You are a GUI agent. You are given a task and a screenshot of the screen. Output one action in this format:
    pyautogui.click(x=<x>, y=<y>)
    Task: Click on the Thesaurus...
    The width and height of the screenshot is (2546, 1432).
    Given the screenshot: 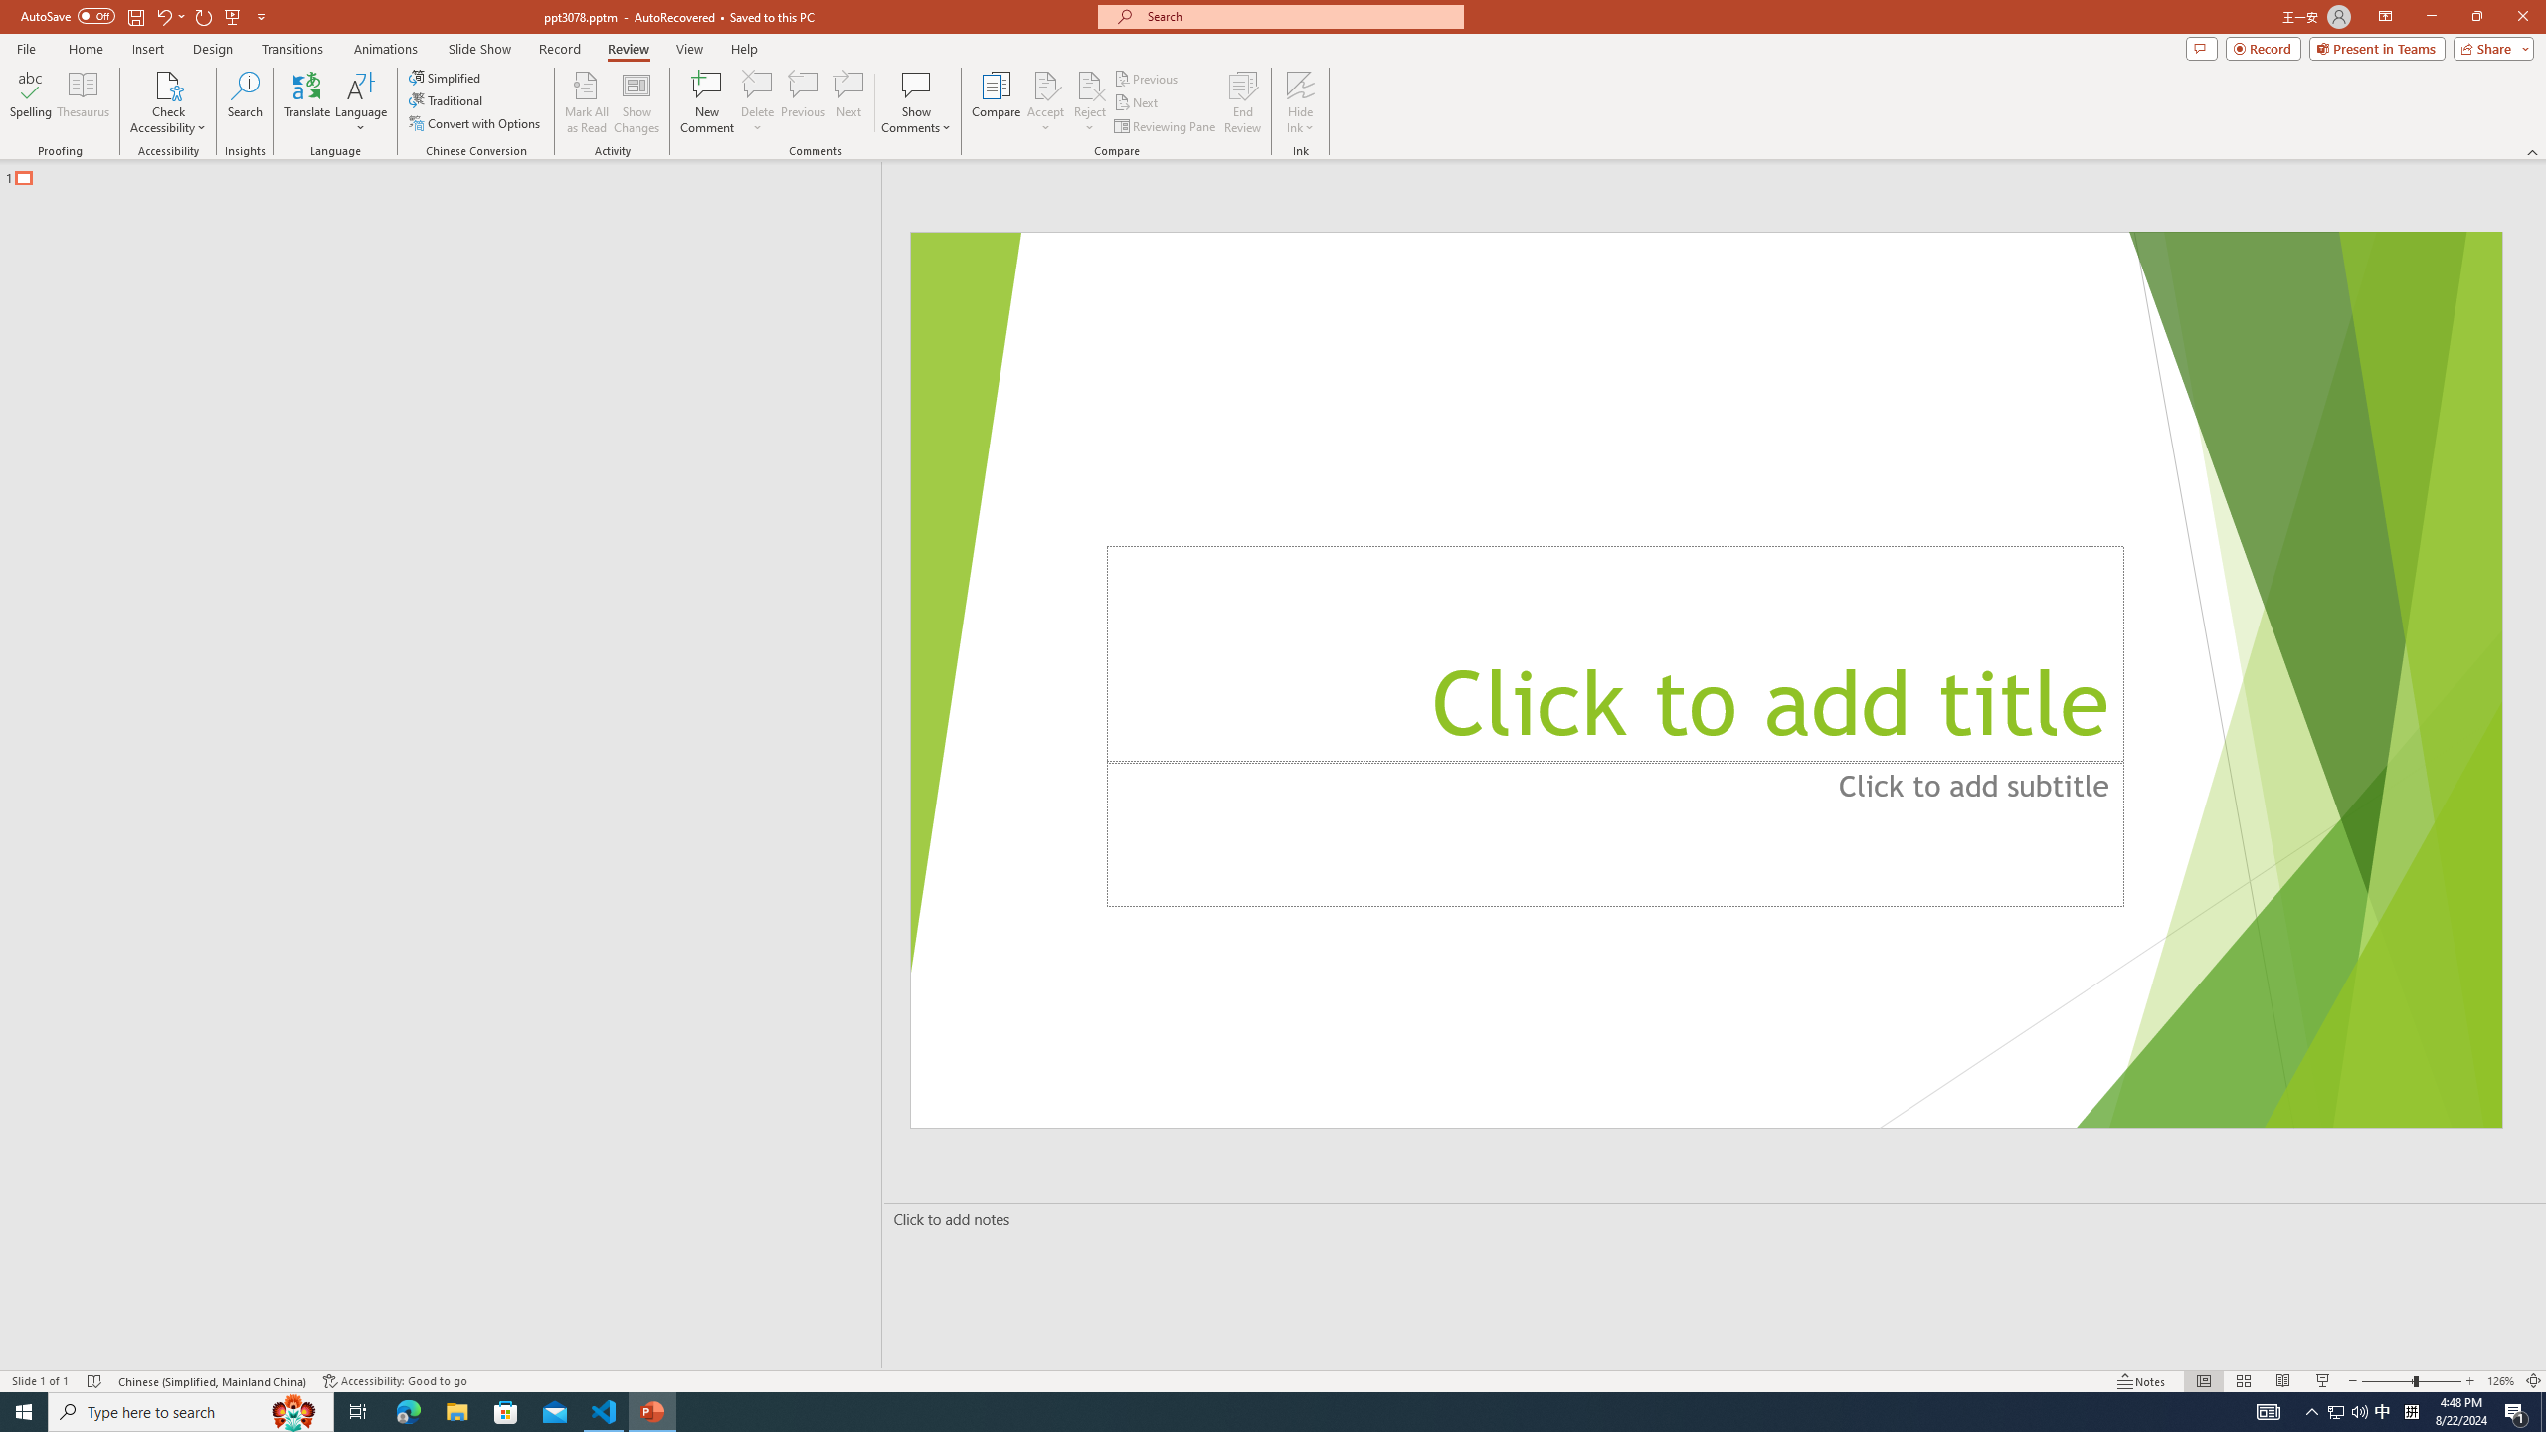 What is the action you would take?
    pyautogui.click(x=82, y=102)
    